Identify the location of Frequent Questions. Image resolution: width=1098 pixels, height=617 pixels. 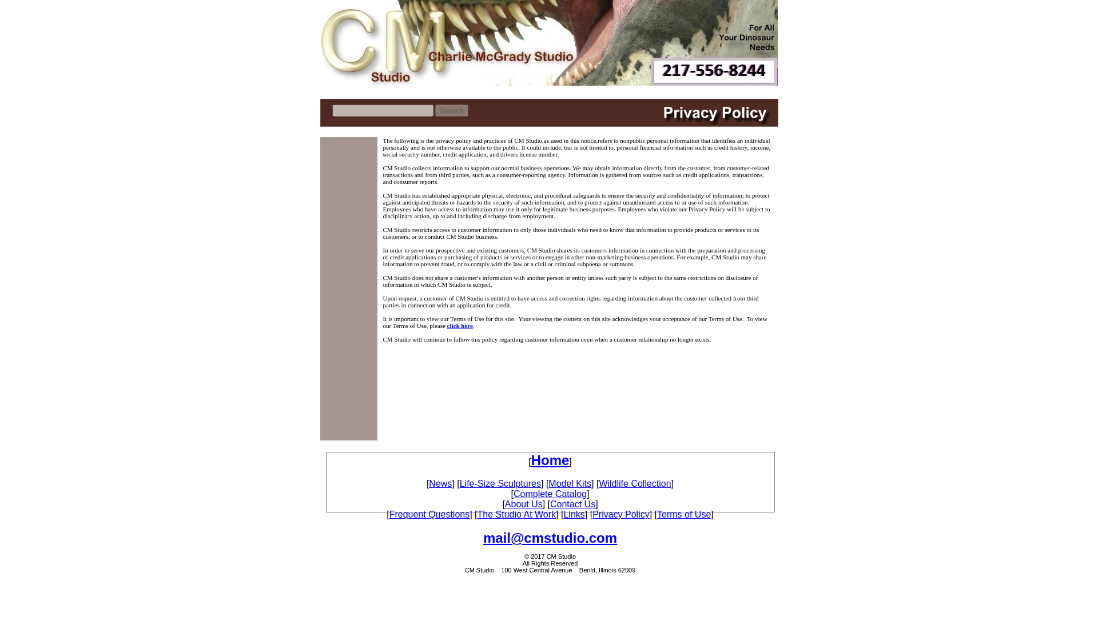
(429, 514).